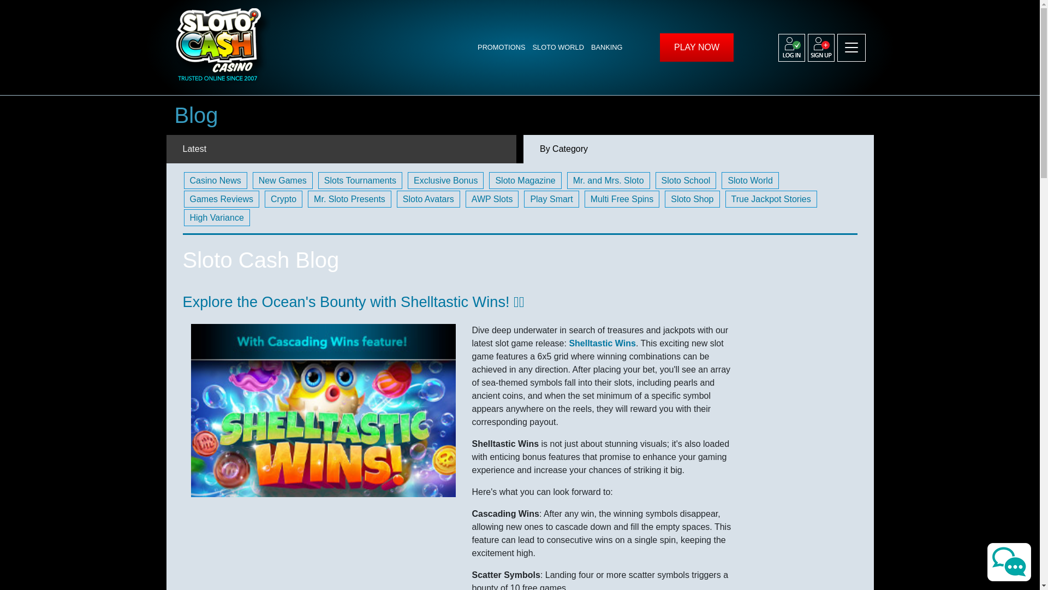  What do you see at coordinates (221, 199) in the screenshot?
I see `Games Reviews` at bounding box center [221, 199].